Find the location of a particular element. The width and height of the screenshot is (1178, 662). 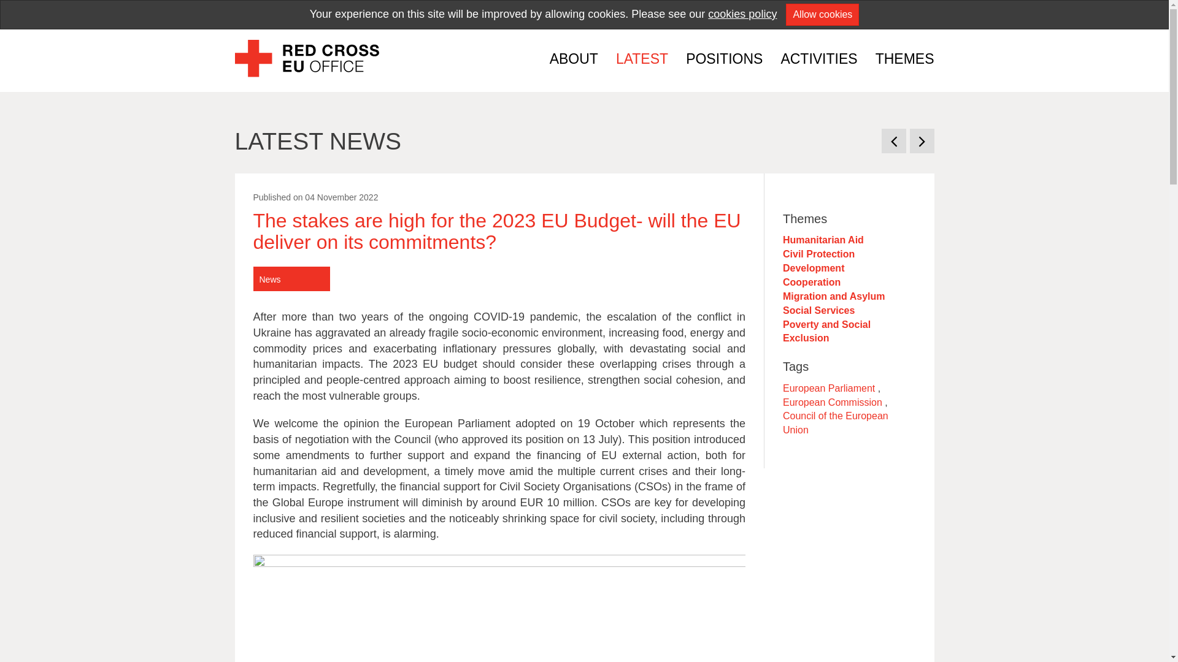

ABOUT is located at coordinates (573, 59).